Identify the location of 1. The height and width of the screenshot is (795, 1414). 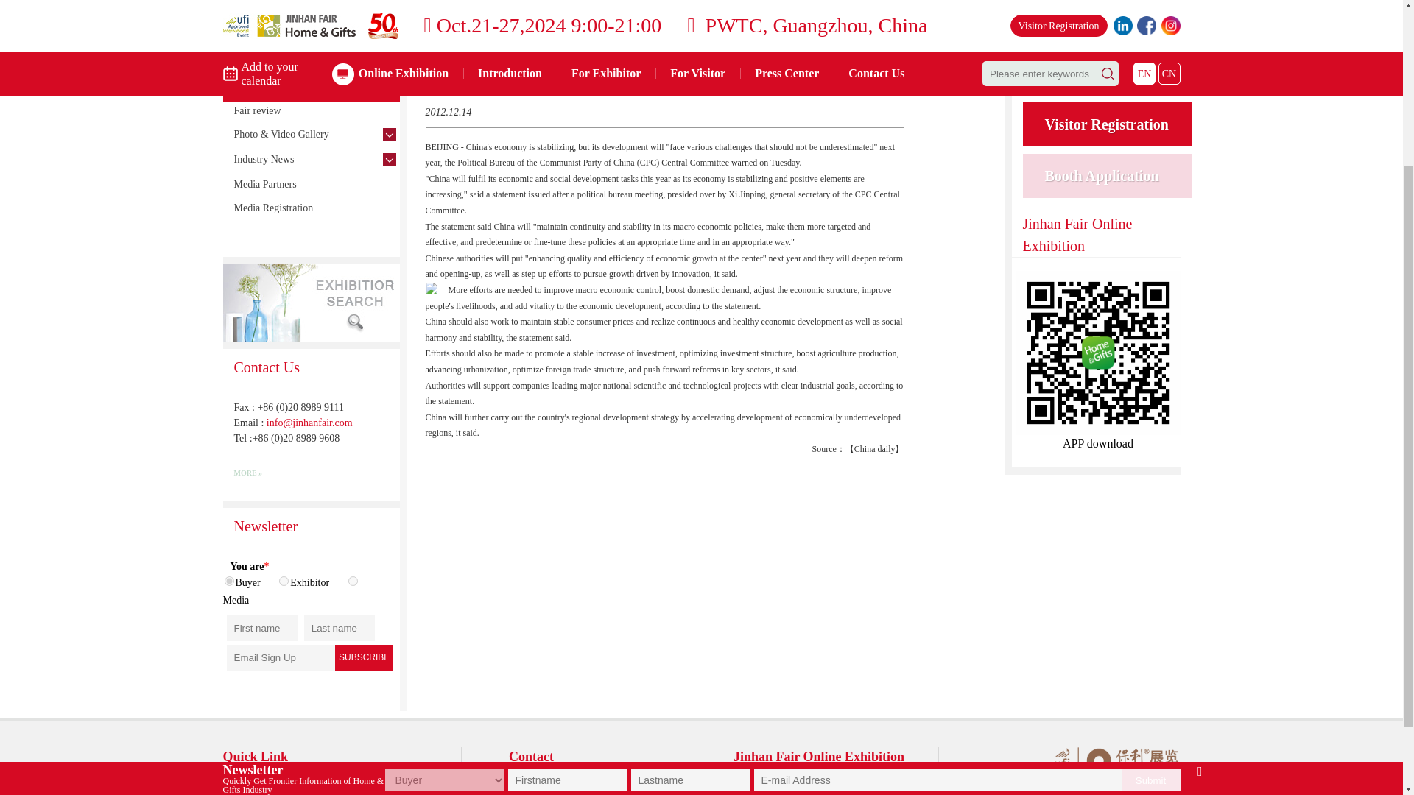
(228, 581).